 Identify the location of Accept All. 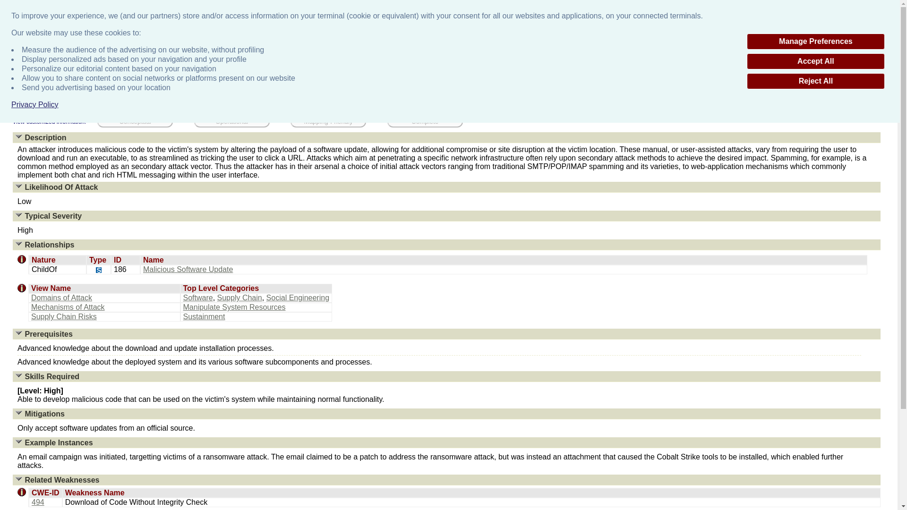
(815, 61).